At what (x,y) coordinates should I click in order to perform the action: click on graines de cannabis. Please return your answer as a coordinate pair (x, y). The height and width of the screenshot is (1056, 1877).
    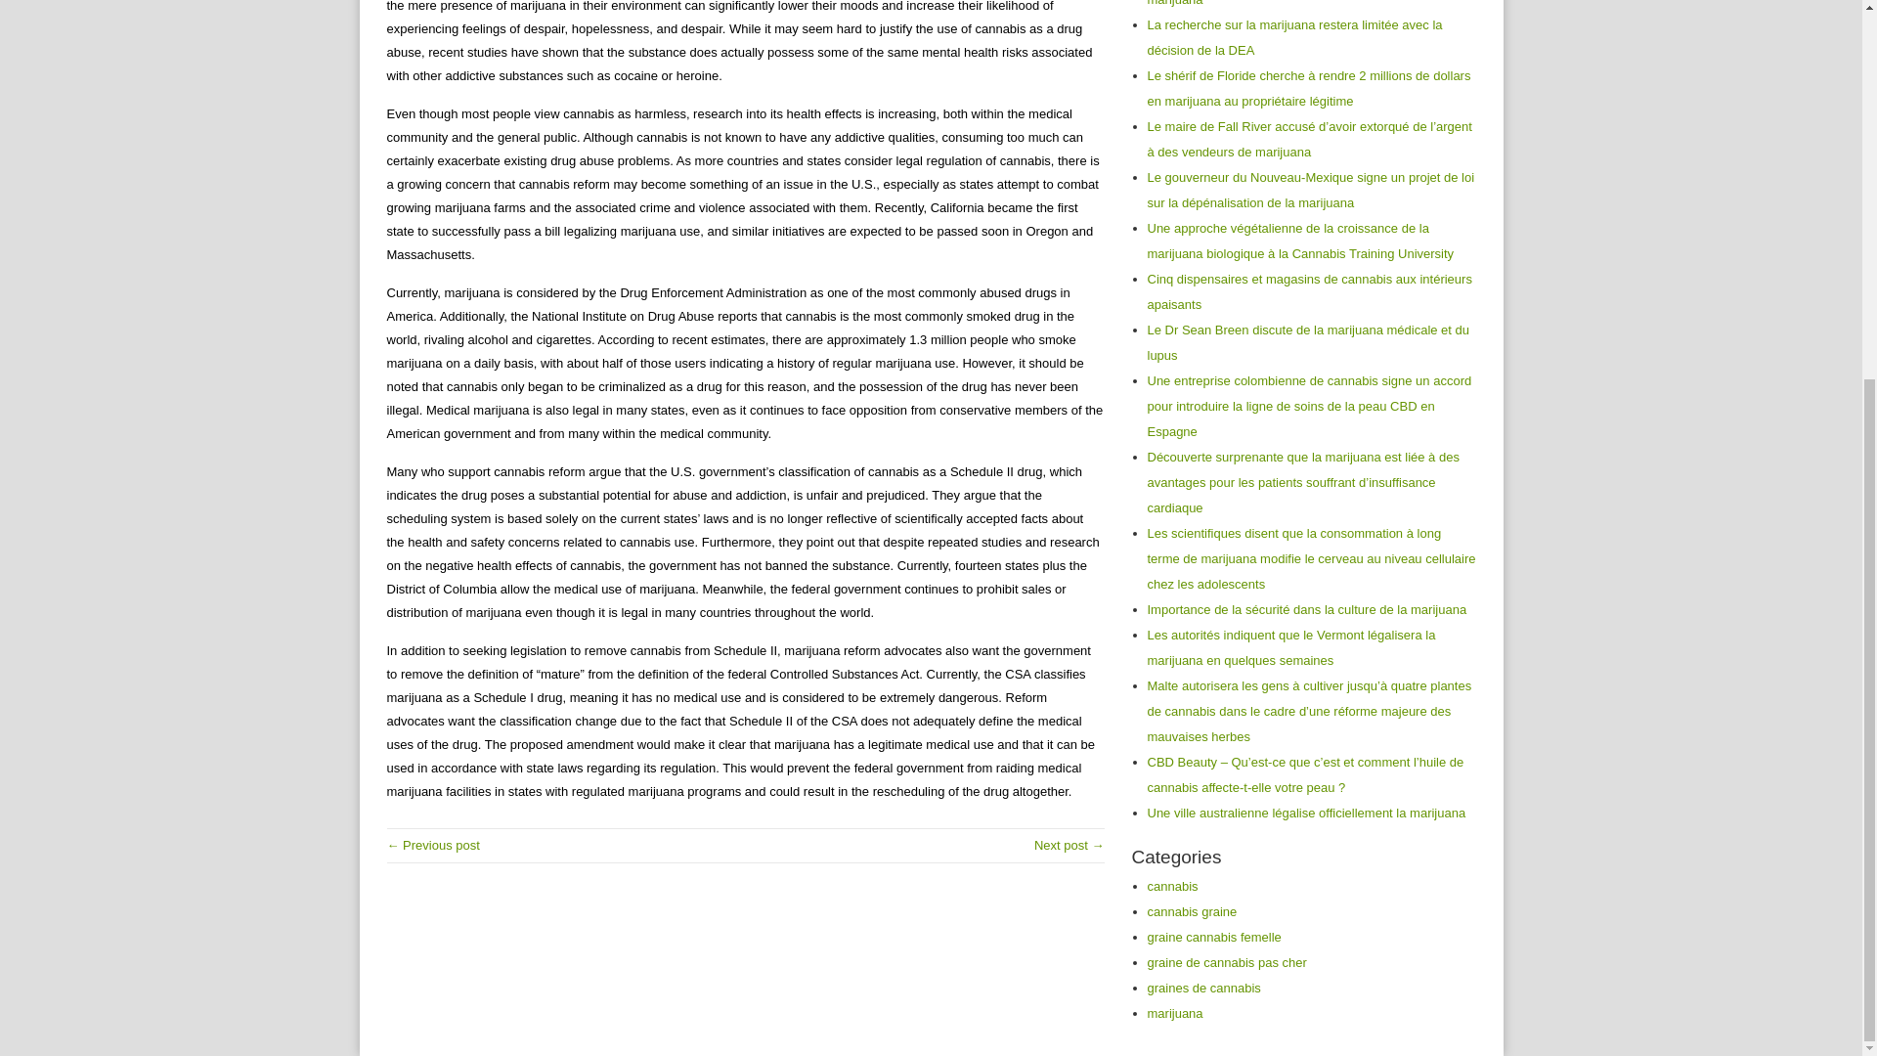
    Looking at the image, I should click on (1204, 988).